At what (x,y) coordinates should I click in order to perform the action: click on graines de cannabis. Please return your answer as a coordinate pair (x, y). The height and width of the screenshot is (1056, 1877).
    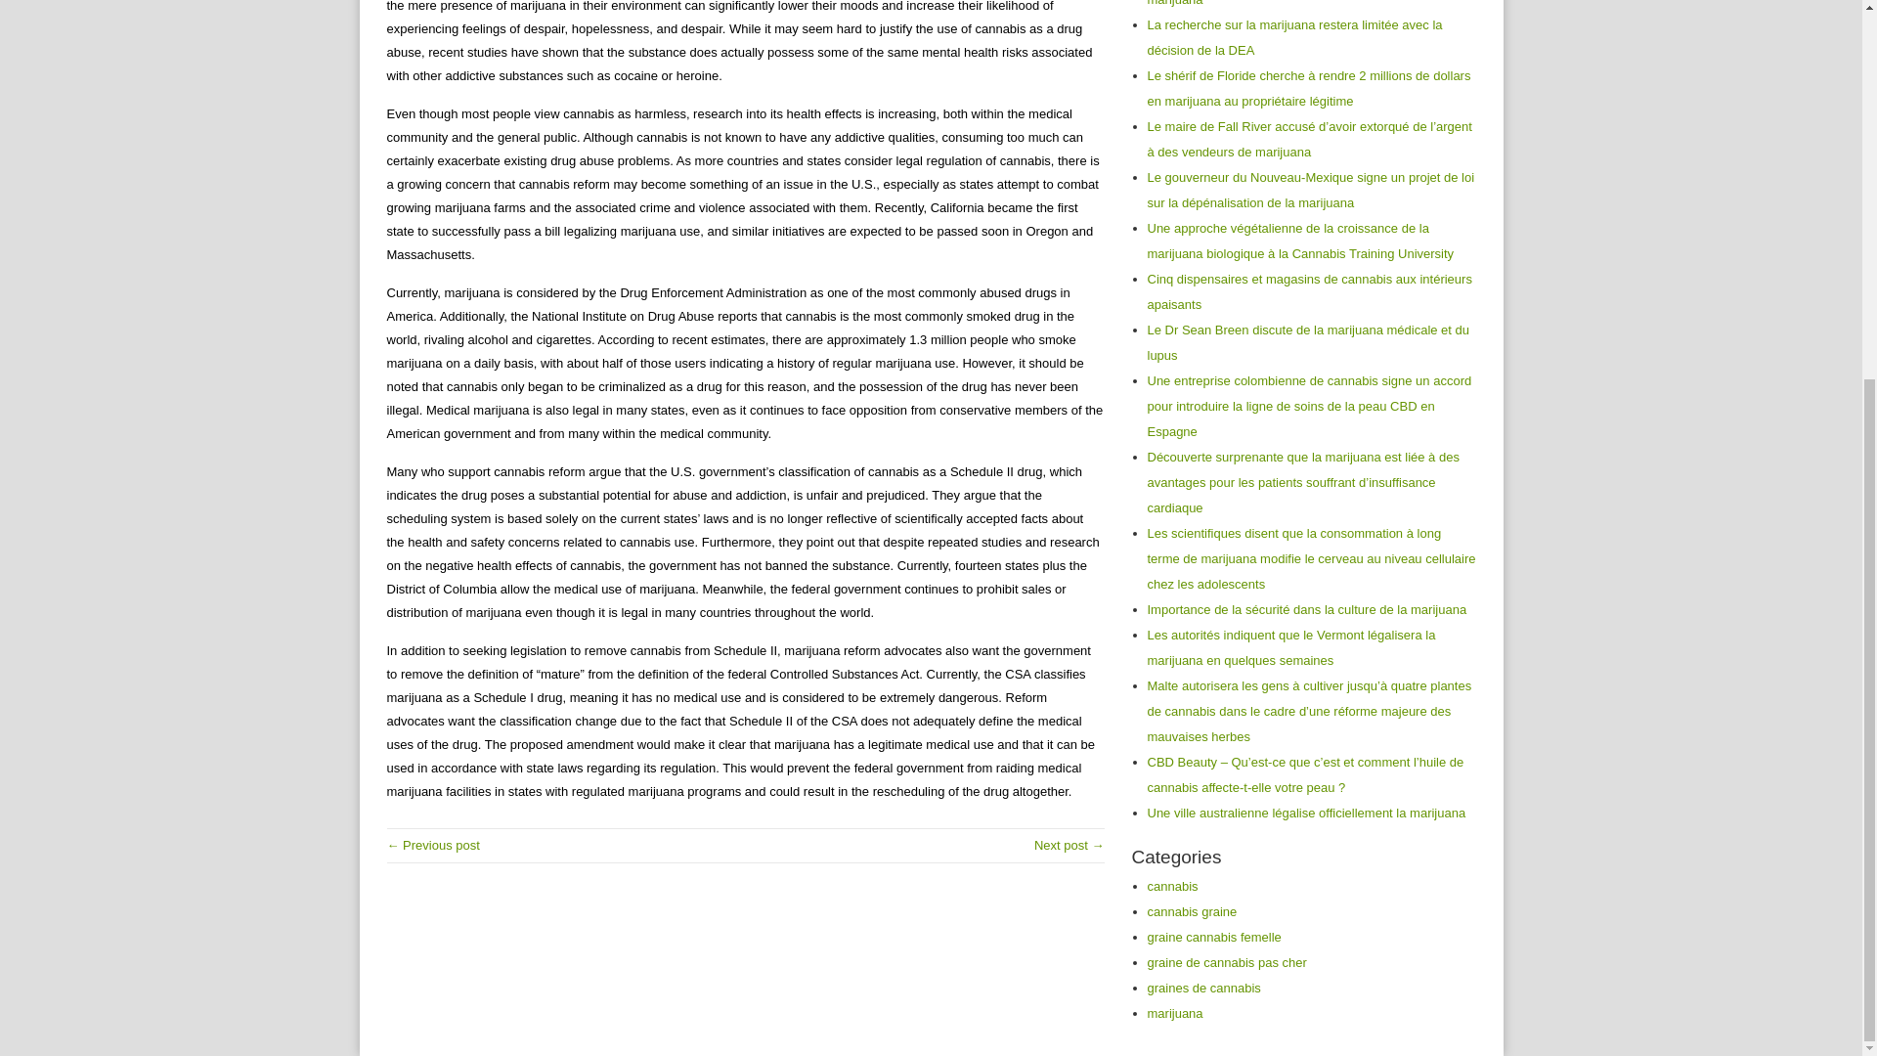
    Looking at the image, I should click on (1204, 988).